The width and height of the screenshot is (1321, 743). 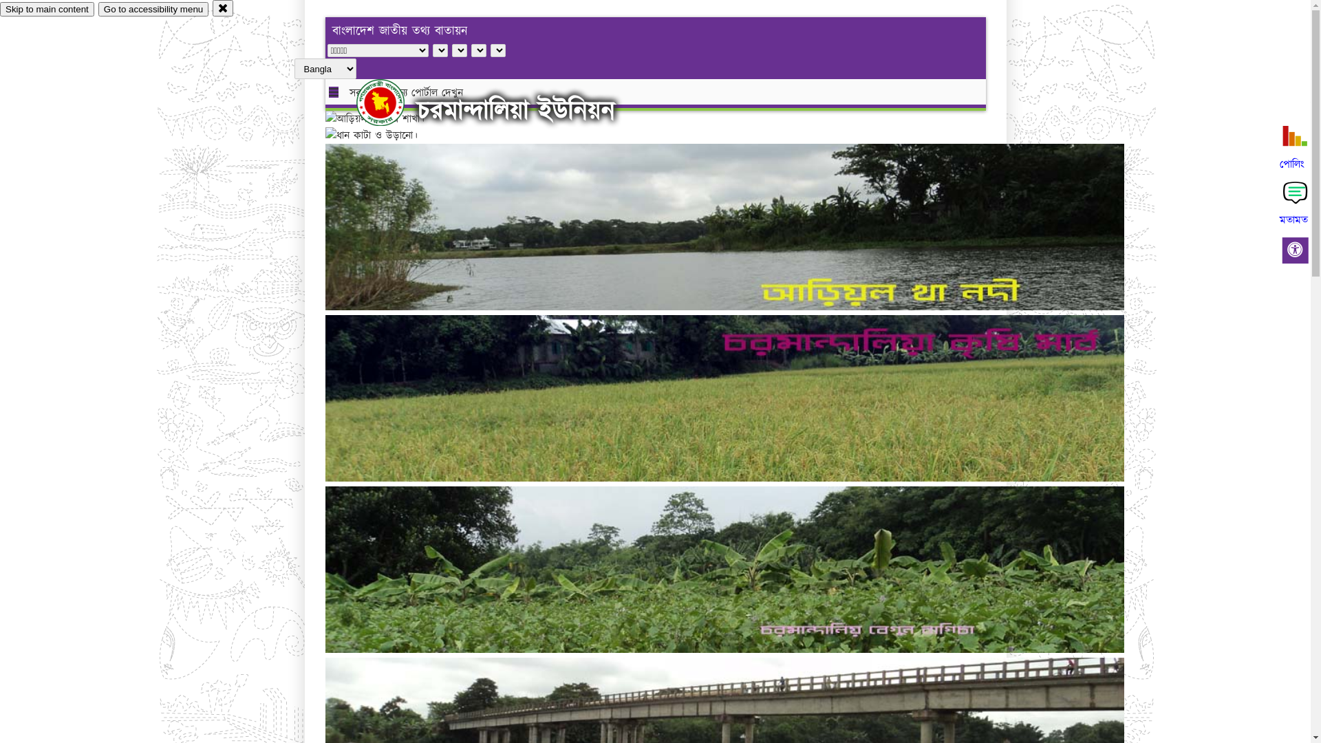 I want to click on 
                
            , so click(x=392, y=103).